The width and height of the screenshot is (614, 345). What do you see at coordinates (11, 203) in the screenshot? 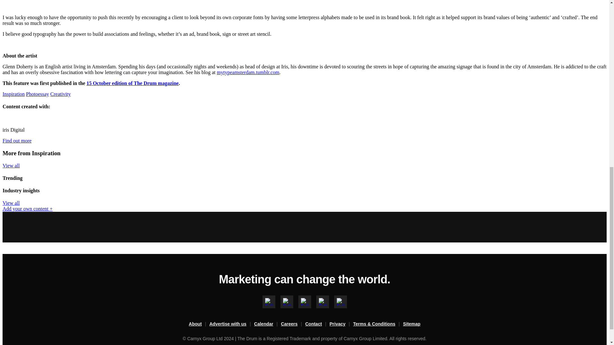
I see `View all` at bounding box center [11, 203].